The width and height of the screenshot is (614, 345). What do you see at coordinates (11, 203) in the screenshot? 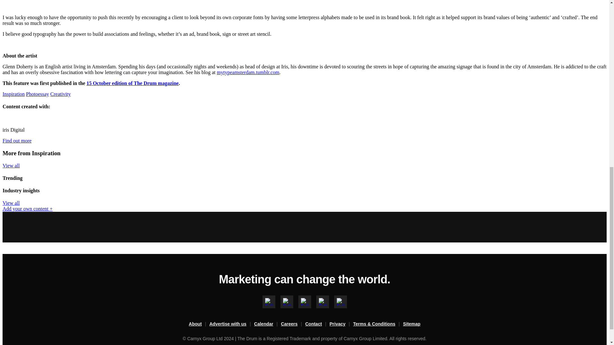
I see `View all` at bounding box center [11, 203].